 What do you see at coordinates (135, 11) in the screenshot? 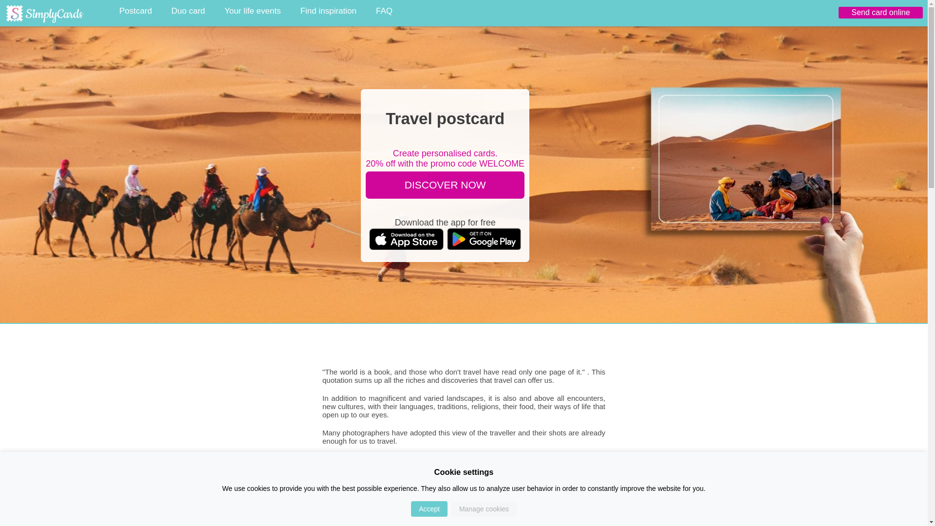
I see `Postcard` at bounding box center [135, 11].